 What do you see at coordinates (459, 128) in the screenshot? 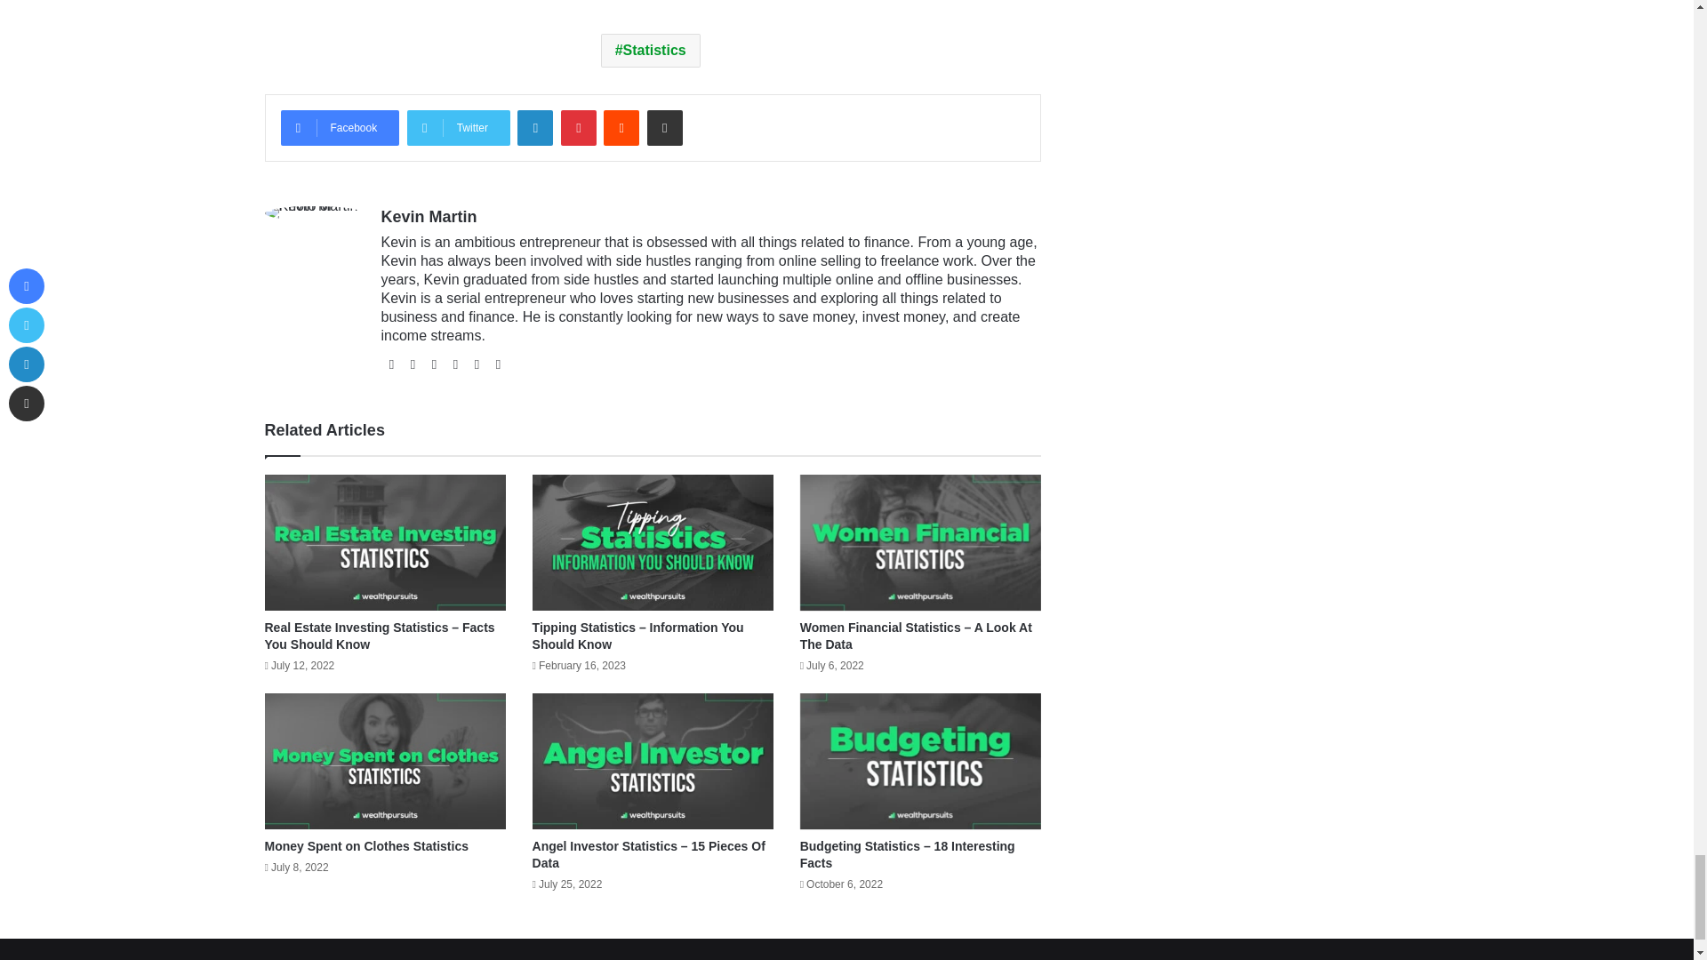
I see `Twitter` at bounding box center [459, 128].